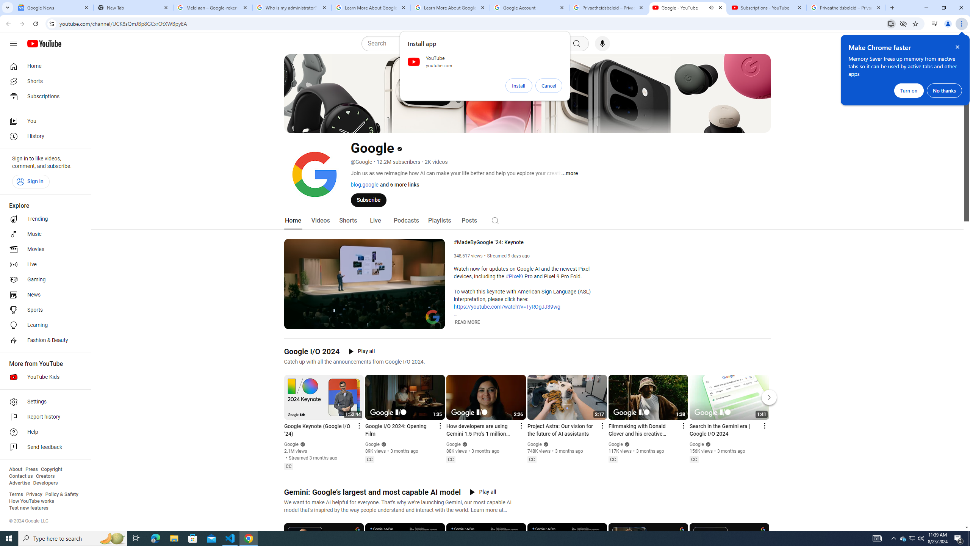  I want to click on Subscriptions - YouTube, so click(767, 8).